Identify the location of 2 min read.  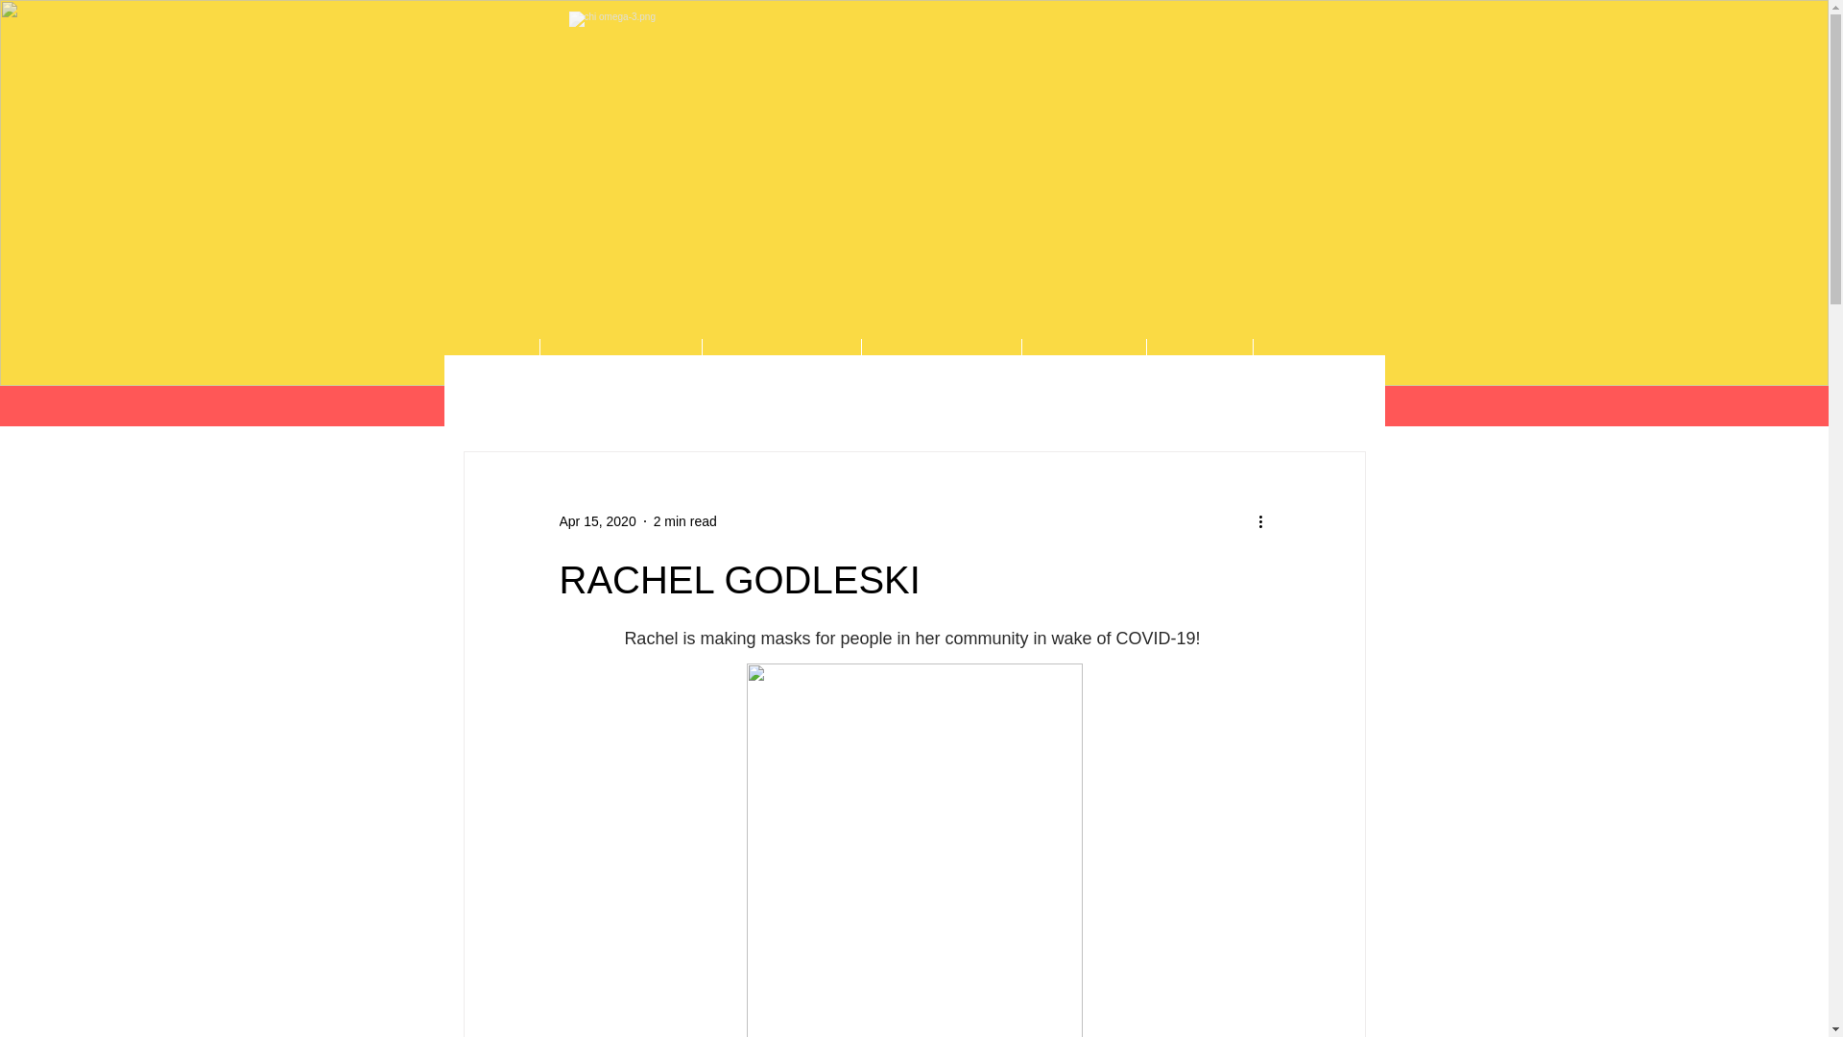
(685, 519).